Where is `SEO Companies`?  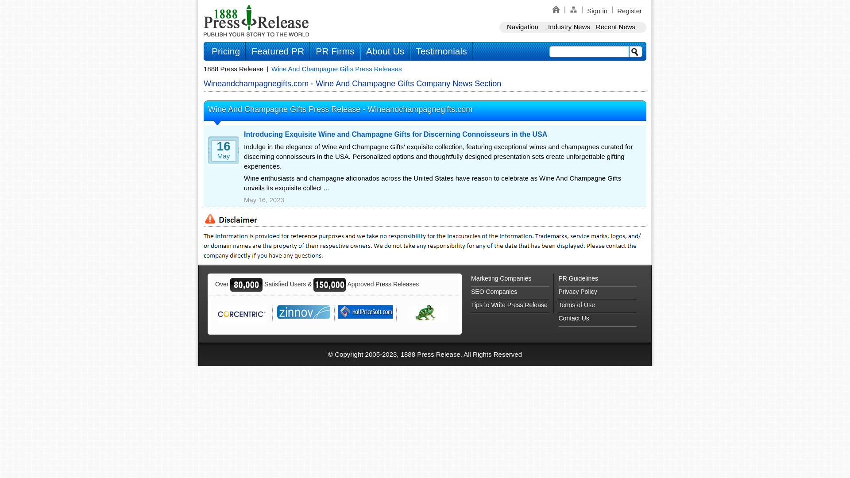
SEO Companies is located at coordinates (510, 293).